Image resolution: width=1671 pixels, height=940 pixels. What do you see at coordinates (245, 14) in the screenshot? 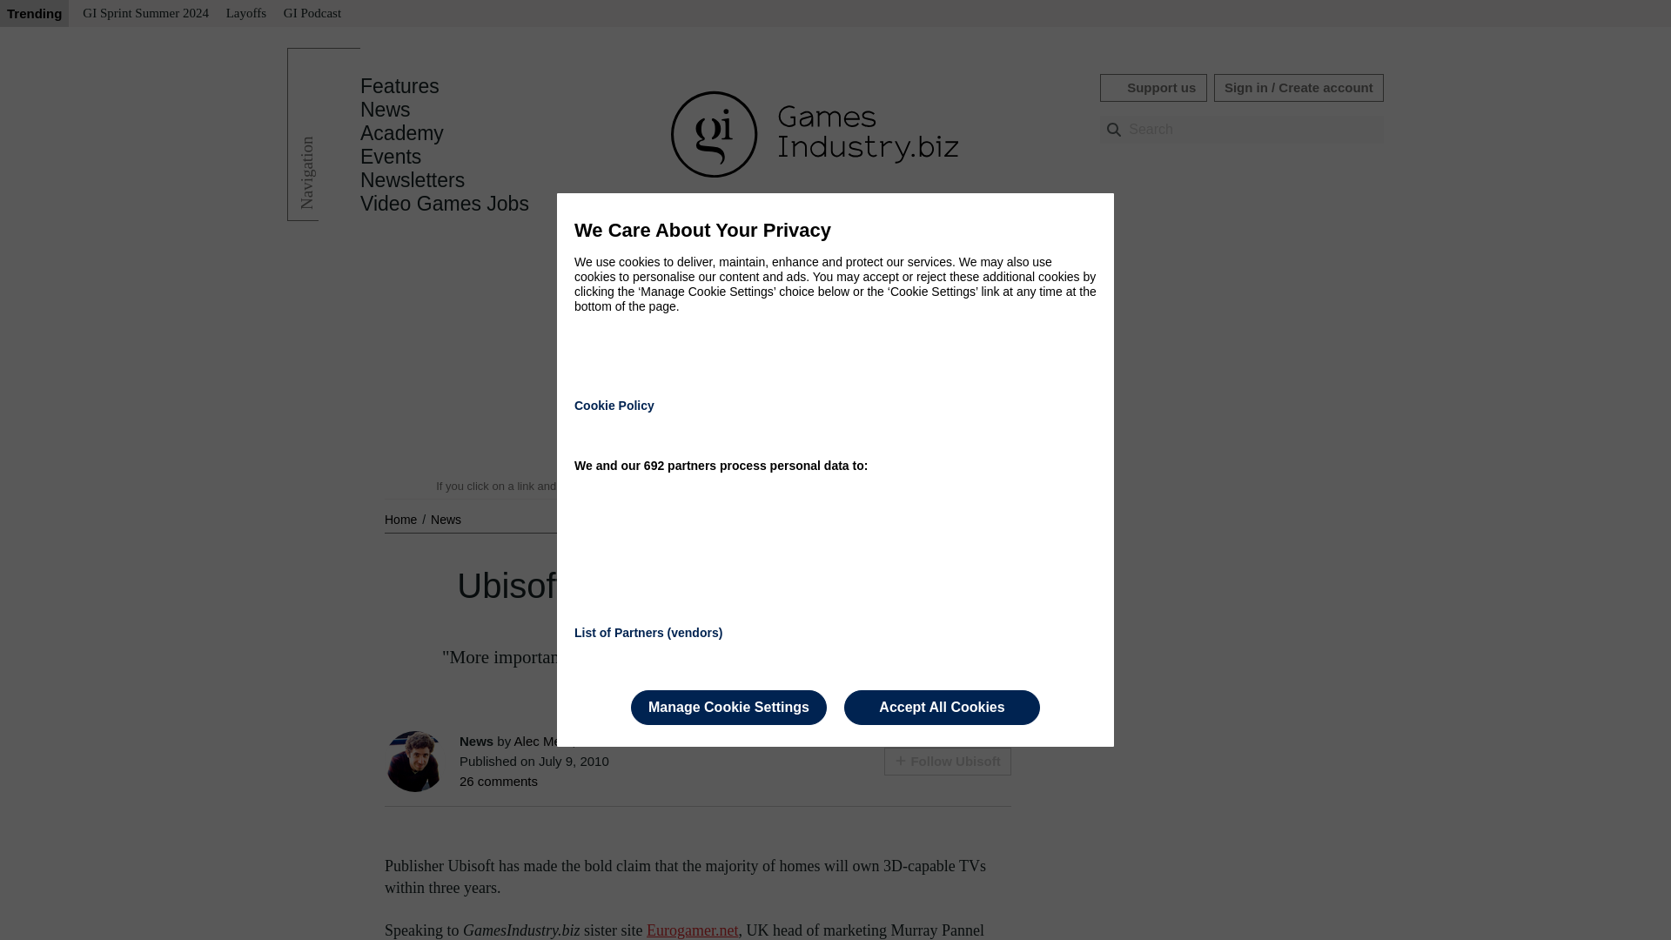
I see `Layoffs` at bounding box center [245, 14].